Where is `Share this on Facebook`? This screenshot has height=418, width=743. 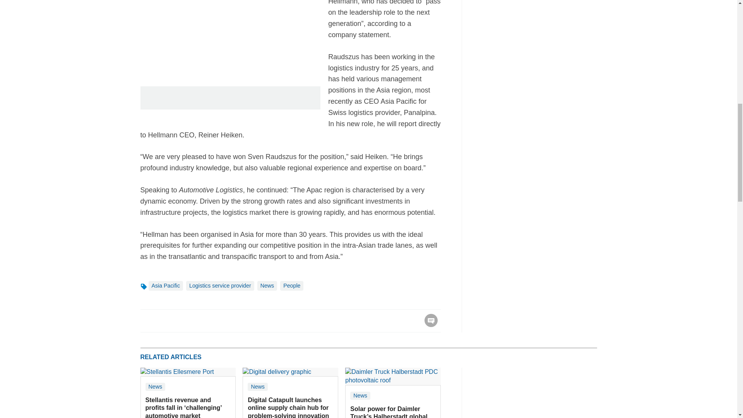 Share this on Facebook is located at coordinates (147, 320).